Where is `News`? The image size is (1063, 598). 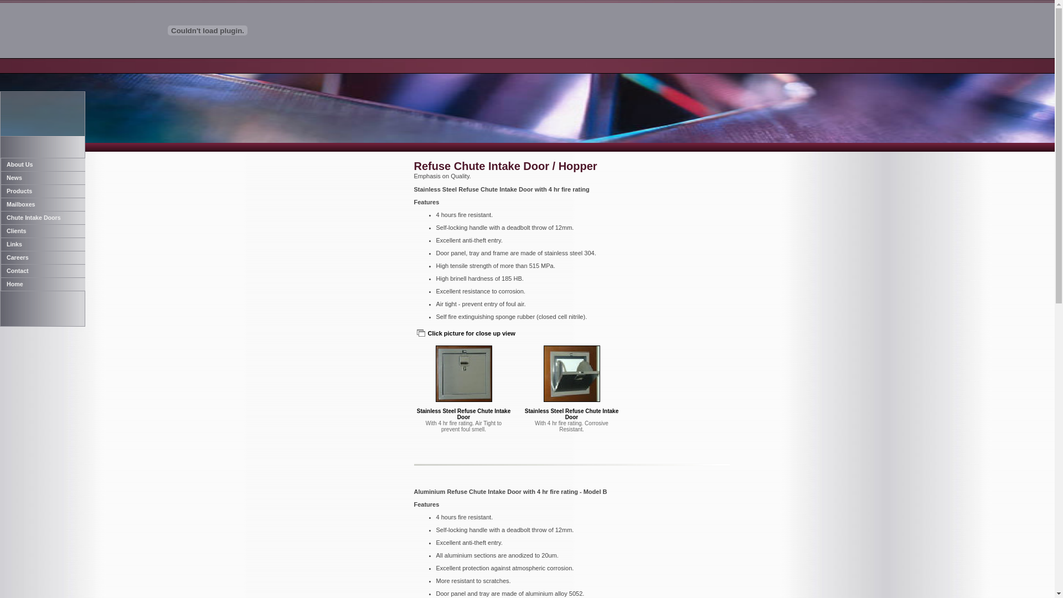 News is located at coordinates (43, 178).